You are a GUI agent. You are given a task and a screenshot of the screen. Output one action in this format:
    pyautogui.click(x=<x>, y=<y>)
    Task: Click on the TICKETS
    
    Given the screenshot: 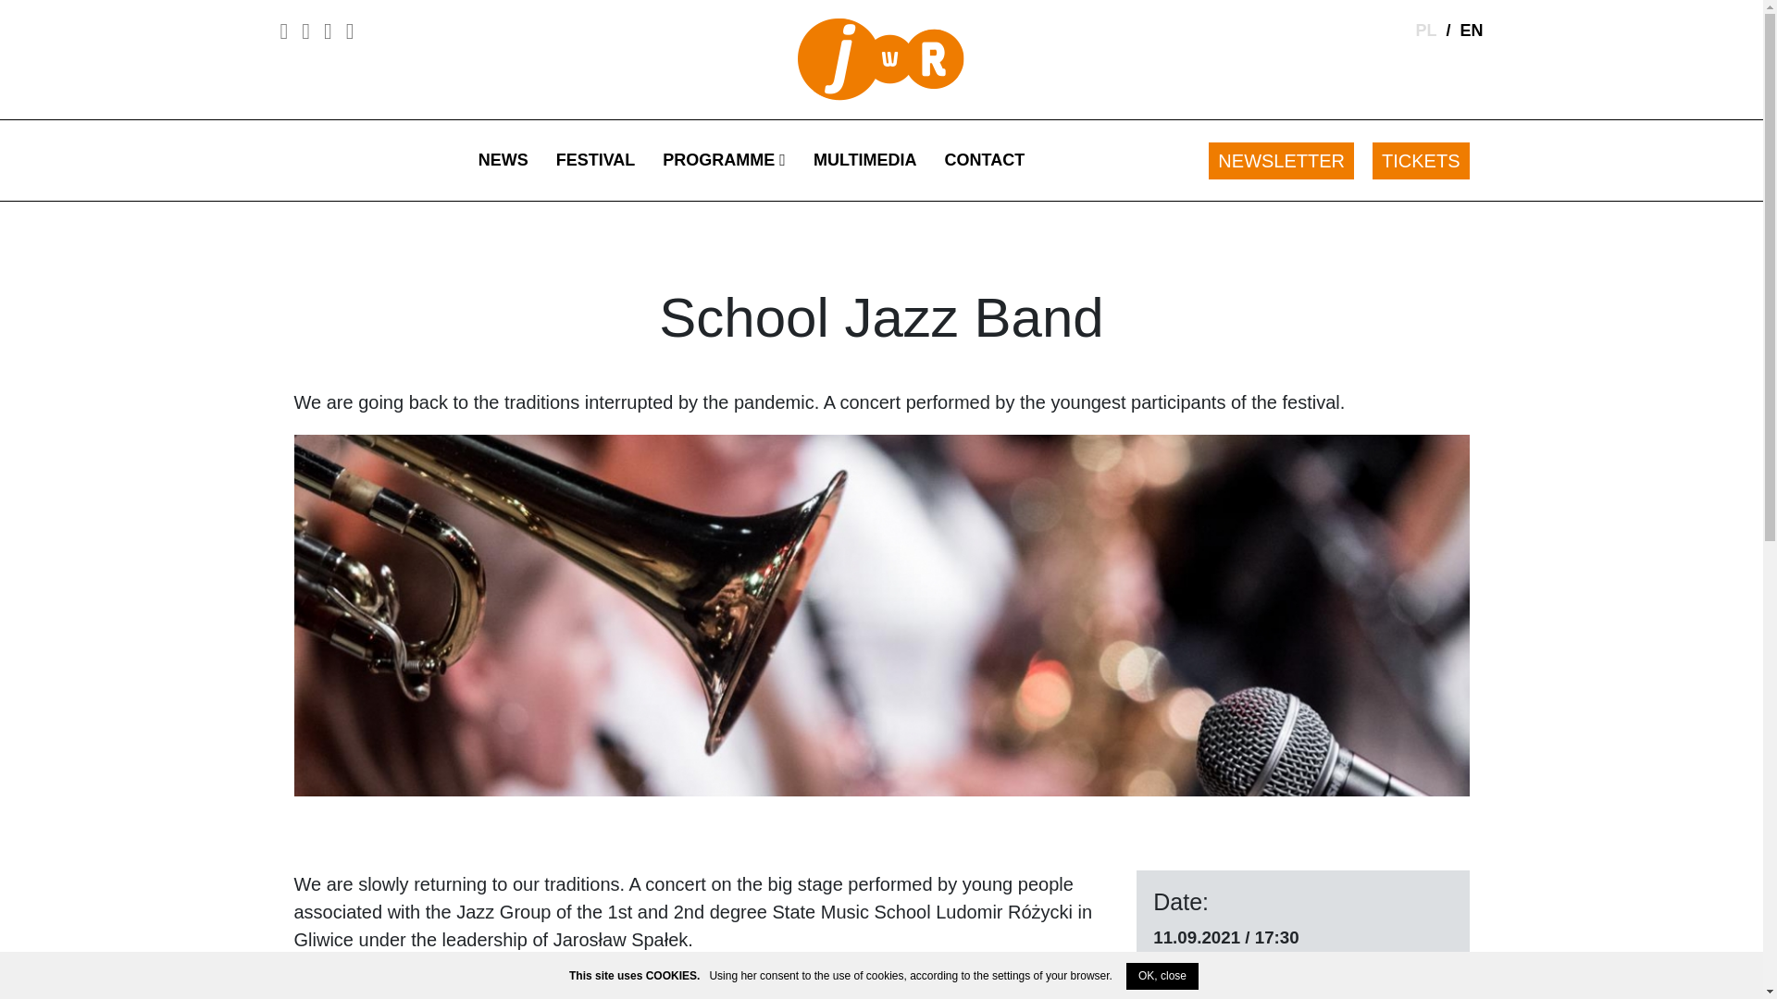 What is the action you would take?
    pyautogui.click(x=1420, y=159)
    